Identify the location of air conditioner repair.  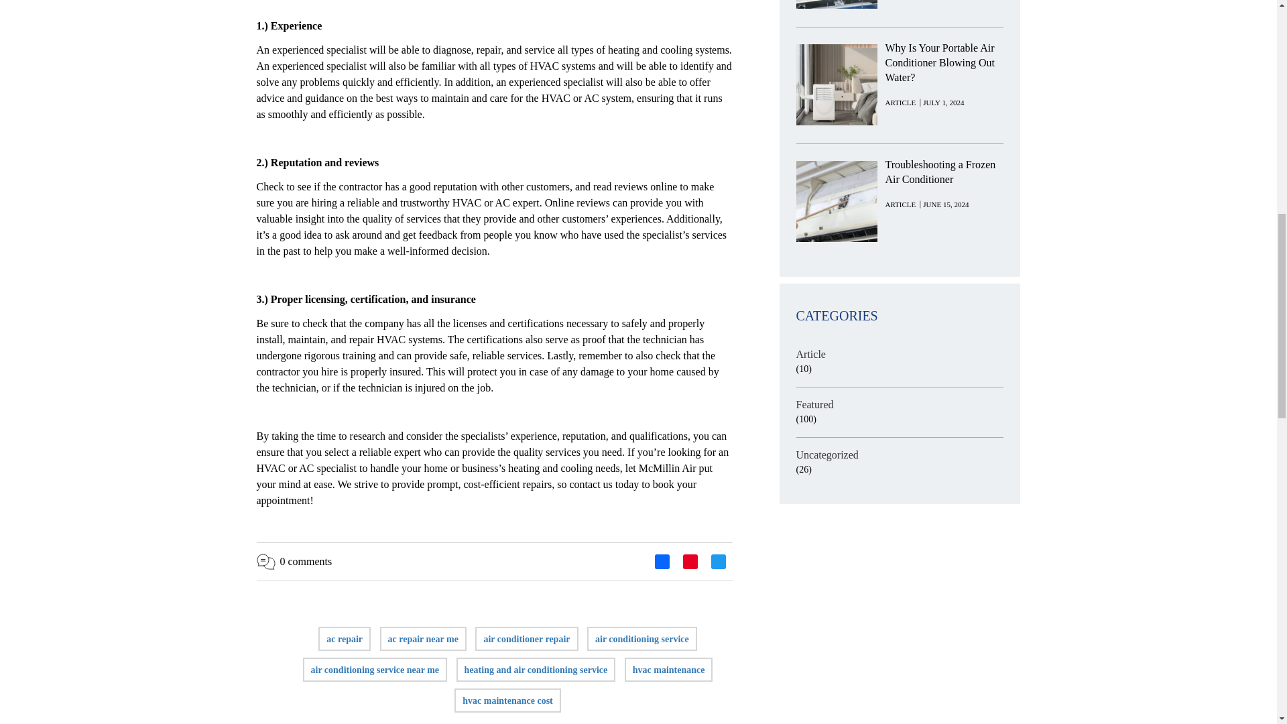
(527, 640).